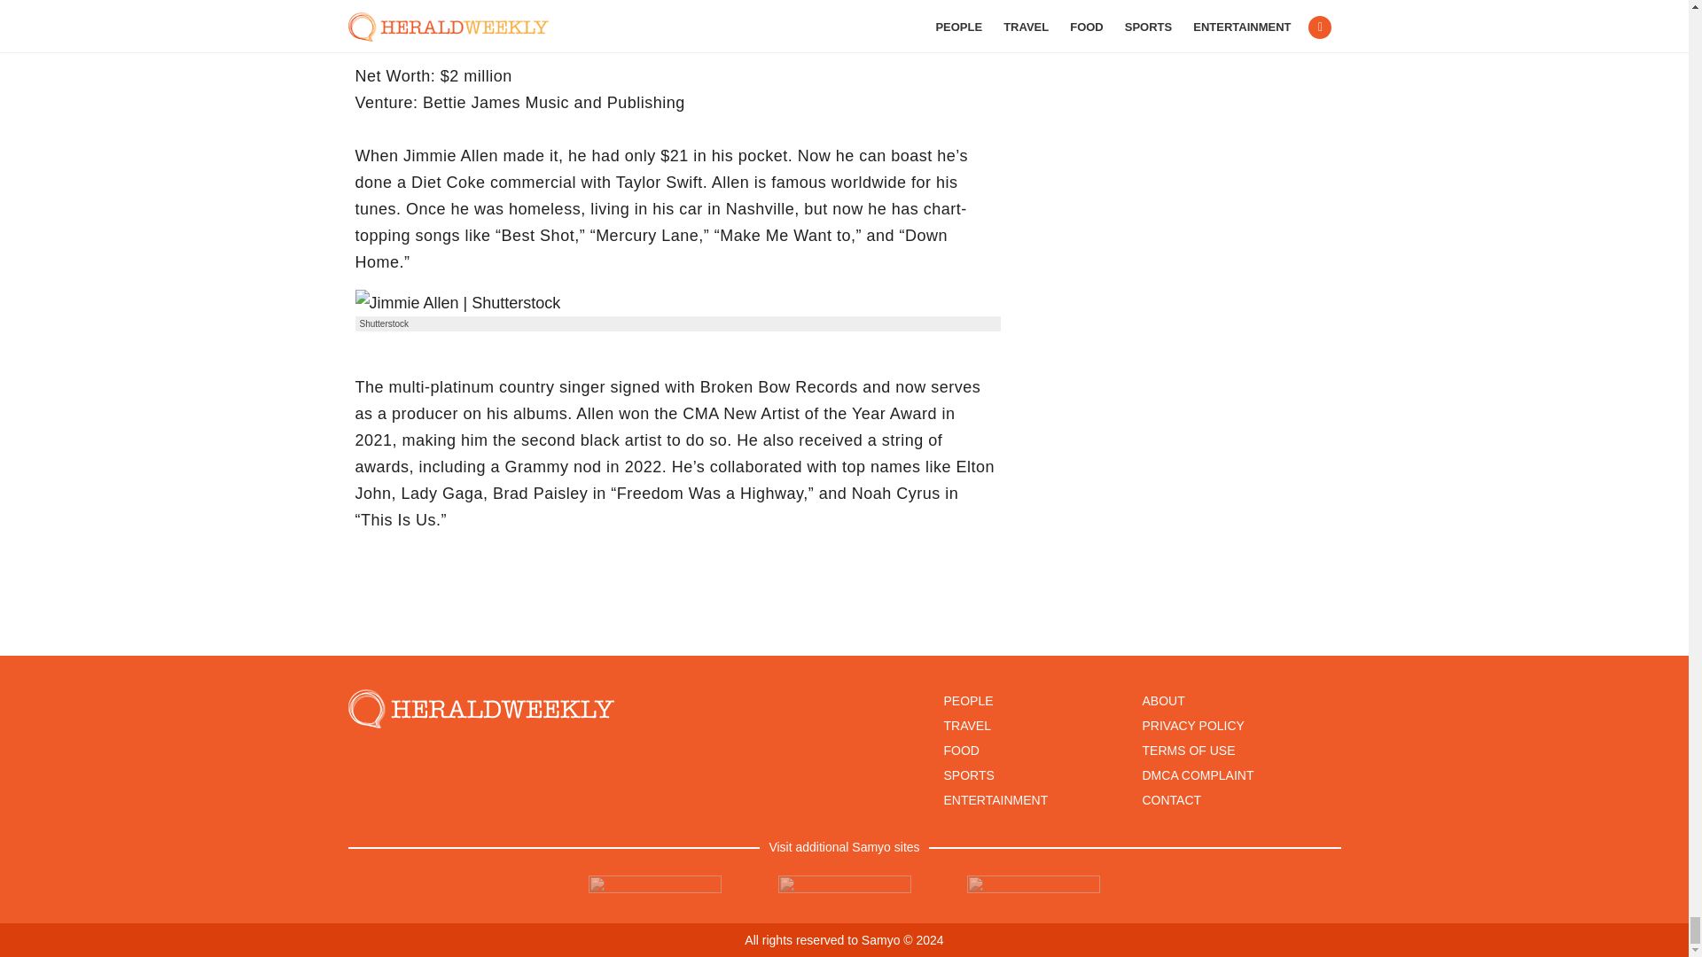 This screenshot has width=1702, height=957. What do you see at coordinates (961, 751) in the screenshot?
I see `FOOD` at bounding box center [961, 751].